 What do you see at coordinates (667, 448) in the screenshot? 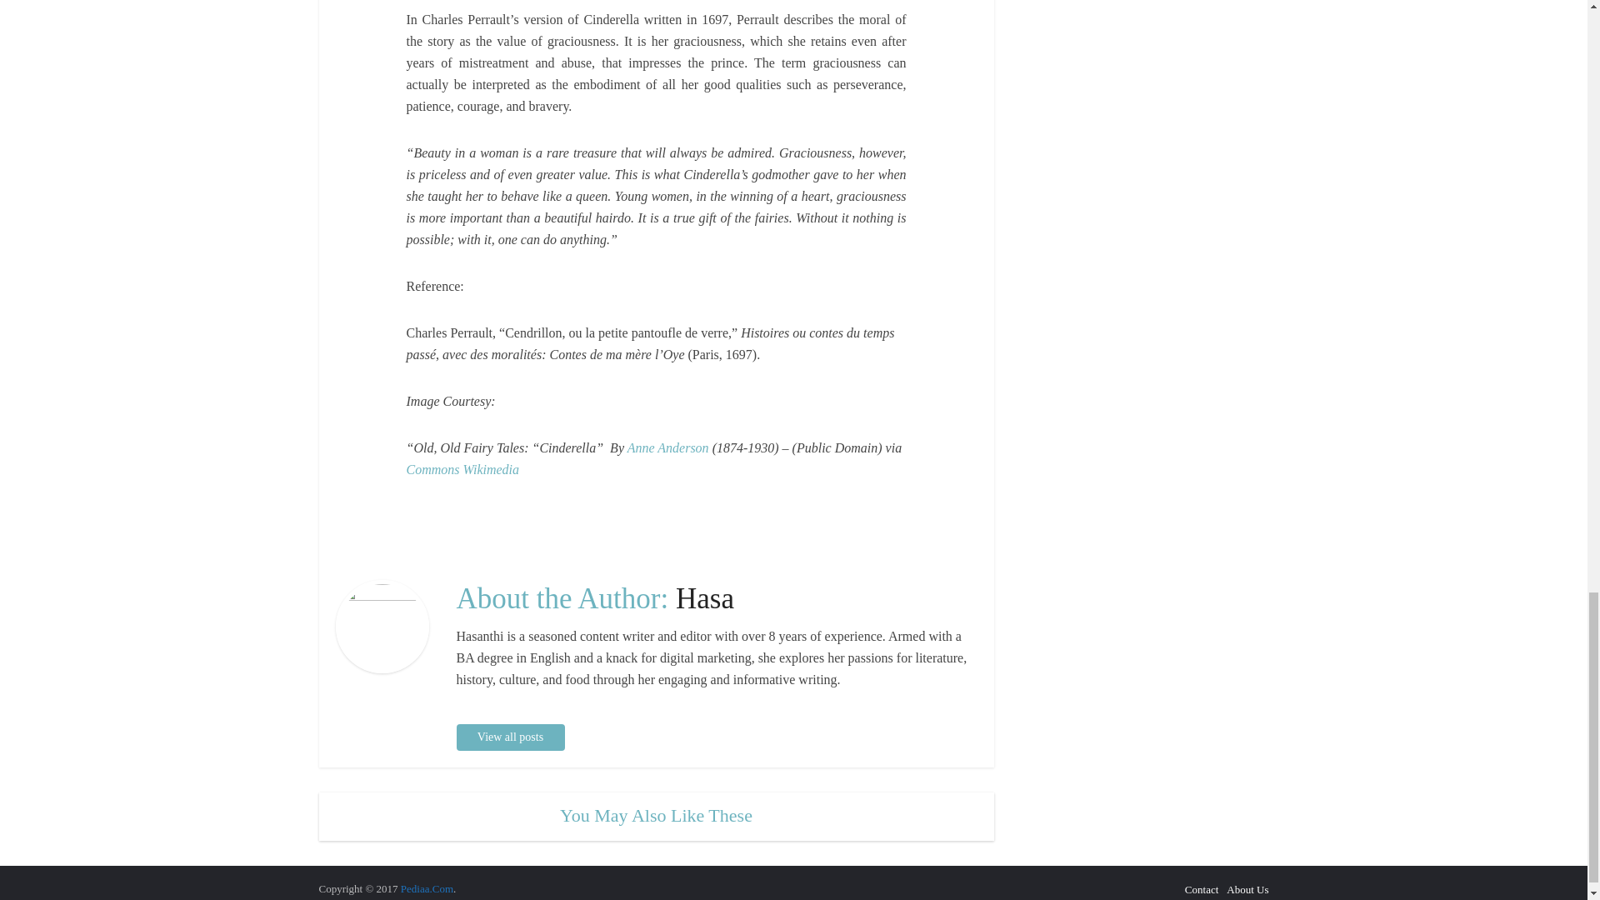
I see `Anne Anderson` at bounding box center [667, 448].